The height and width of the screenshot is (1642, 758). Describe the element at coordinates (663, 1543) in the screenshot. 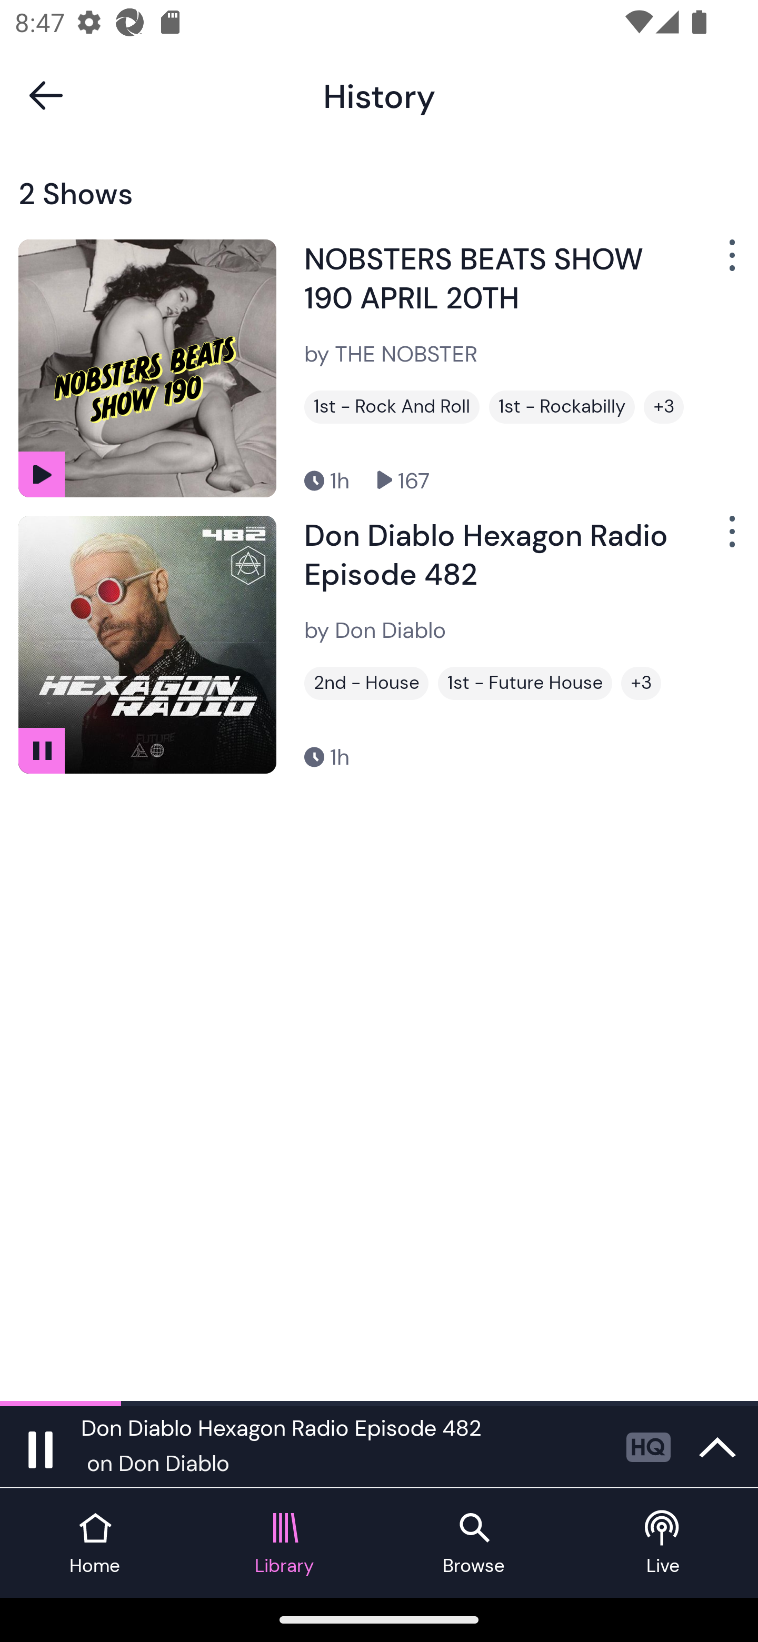

I see `Live tab Live` at that location.